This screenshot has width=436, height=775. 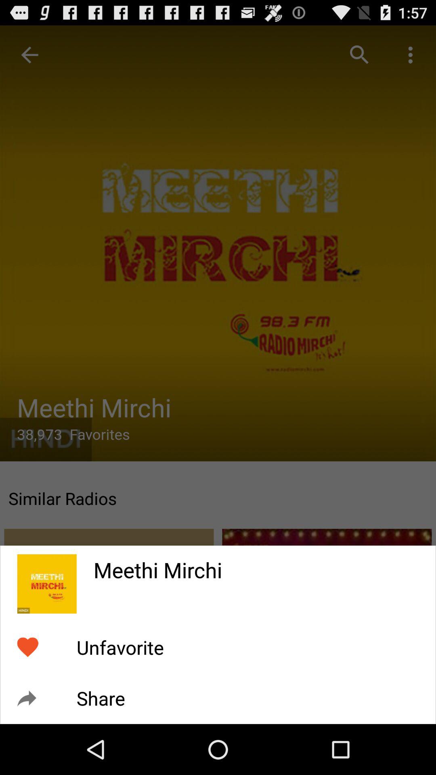 What do you see at coordinates (218, 362) in the screenshot?
I see `tap the item at the center` at bounding box center [218, 362].